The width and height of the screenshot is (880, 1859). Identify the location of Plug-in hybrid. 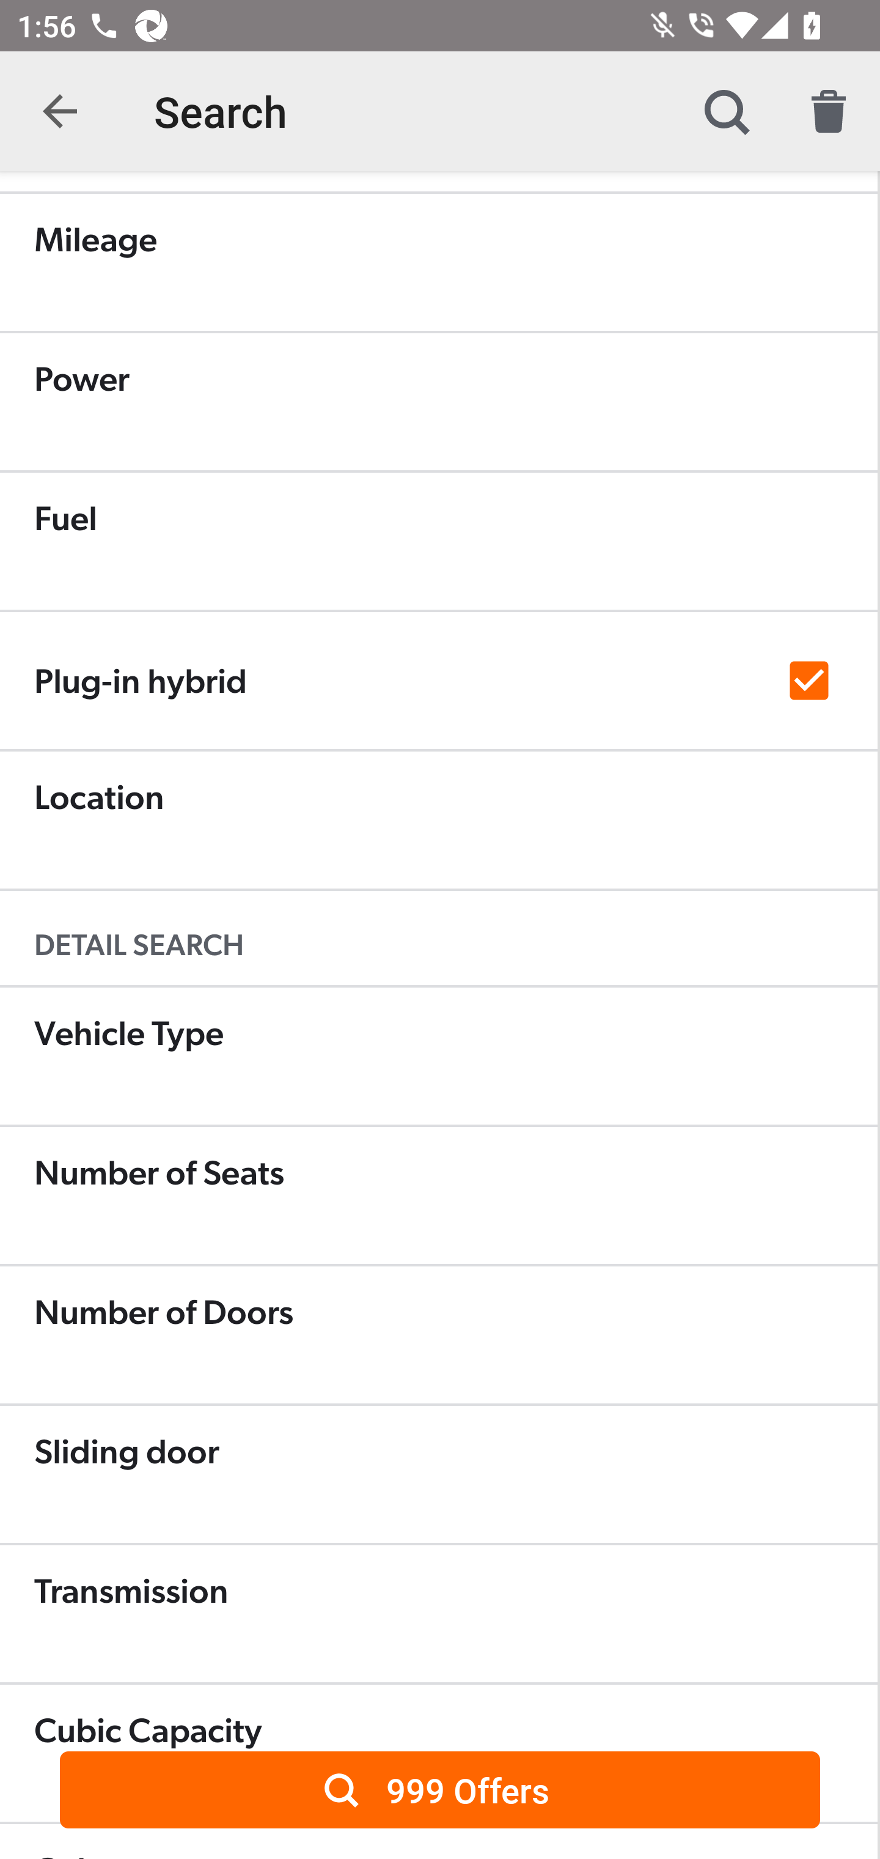
(439, 681).